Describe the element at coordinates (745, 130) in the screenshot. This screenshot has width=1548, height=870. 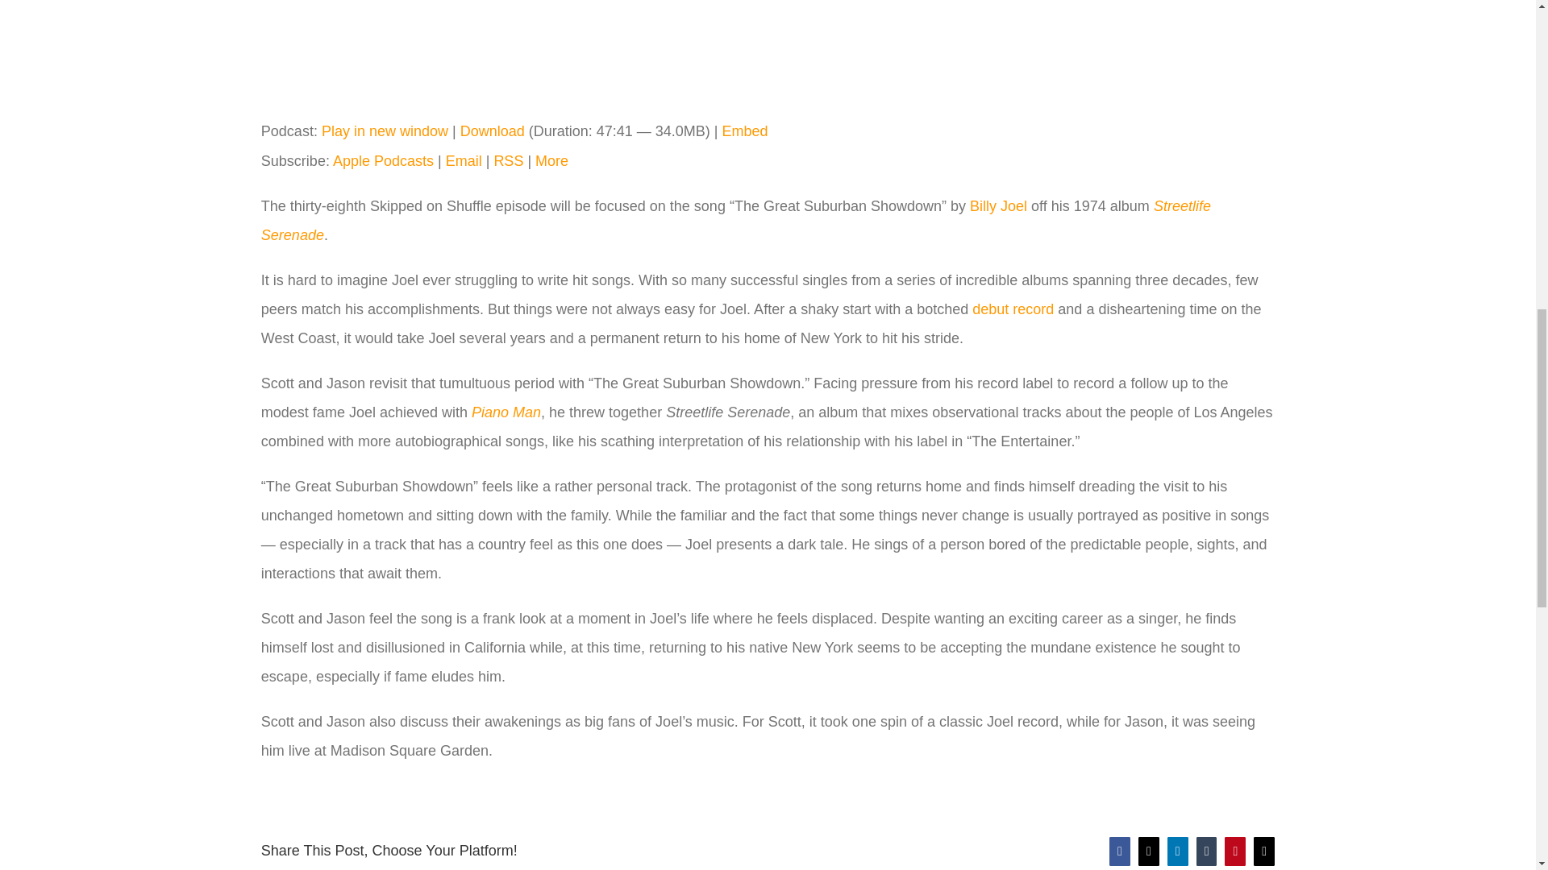
I see `Embed` at that location.